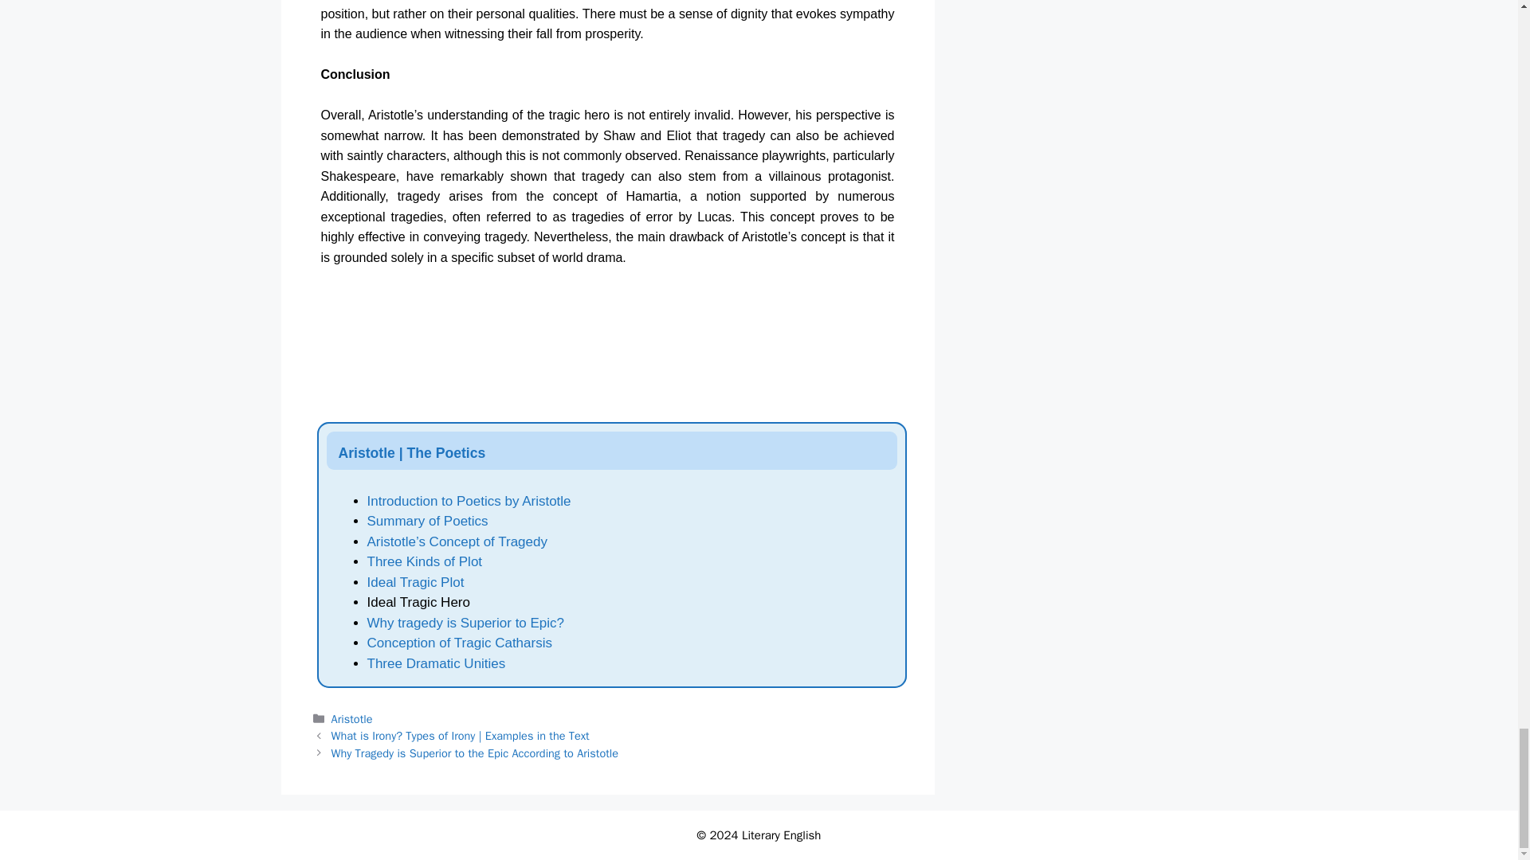  What do you see at coordinates (435, 664) in the screenshot?
I see `Three Dramatic Unities` at bounding box center [435, 664].